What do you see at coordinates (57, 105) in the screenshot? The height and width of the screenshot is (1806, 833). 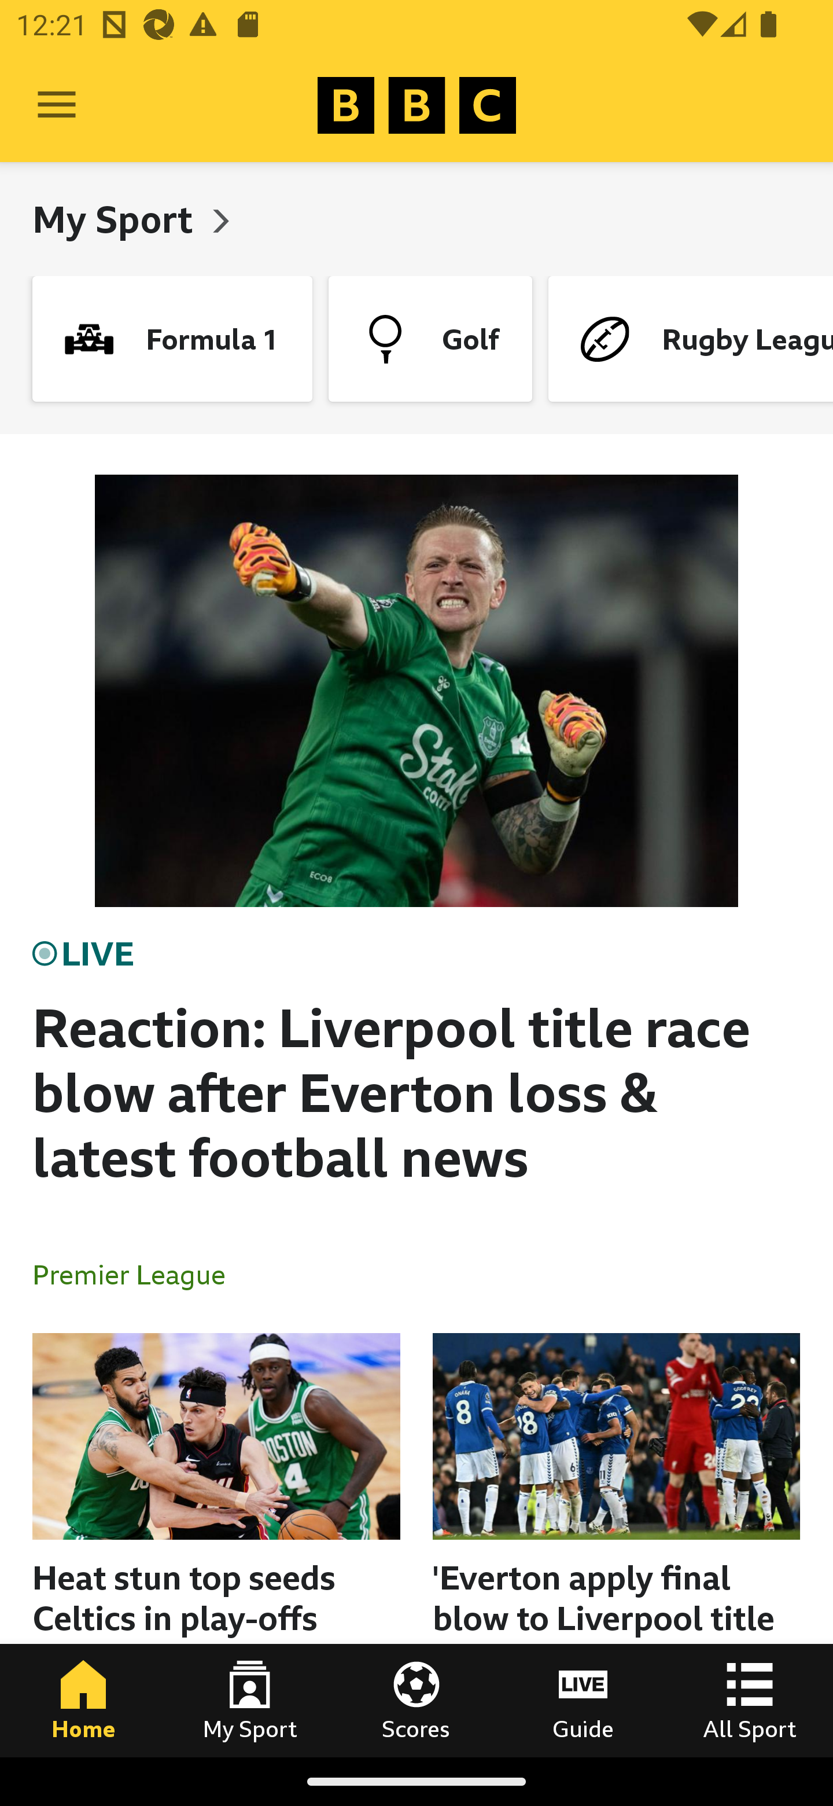 I see `Open Menu` at bounding box center [57, 105].